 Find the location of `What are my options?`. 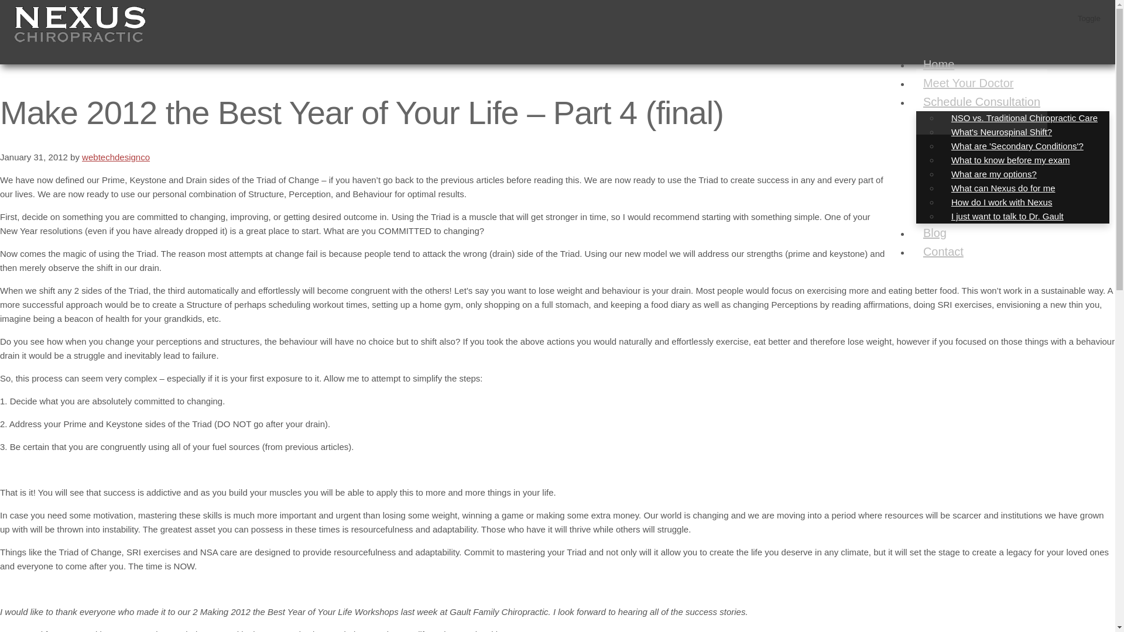

What are my options? is located at coordinates (994, 174).